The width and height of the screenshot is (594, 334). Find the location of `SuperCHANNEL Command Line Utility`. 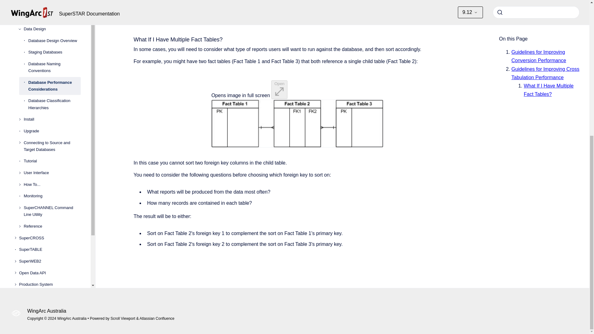

SuperCHANNEL Command Line Utility is located at coordinates (52, 31).